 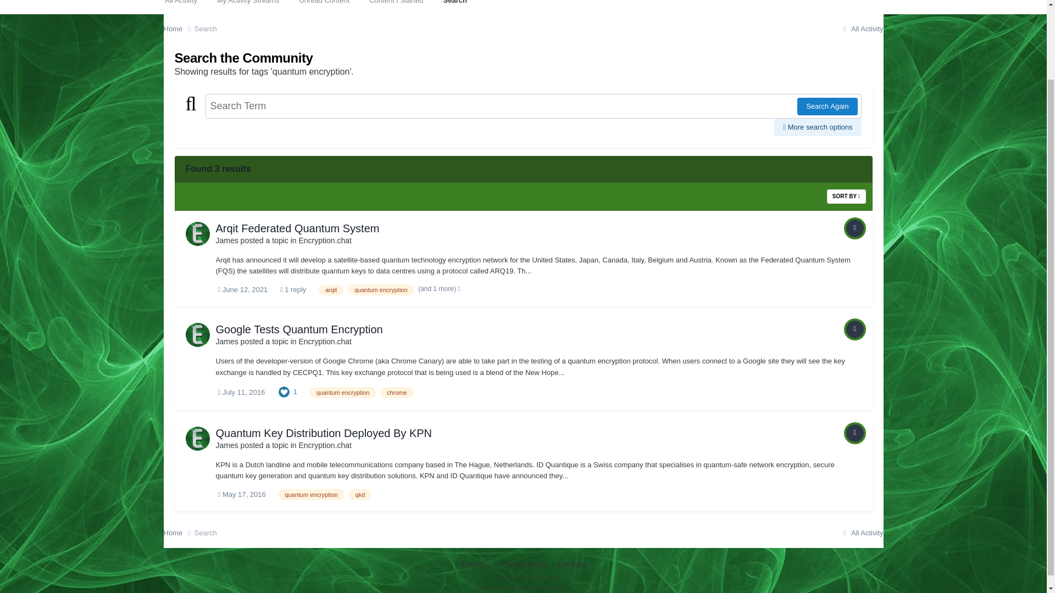 What do you see at coordinates (198, 334) in the screenshot?
I see `Go to James's profile` at bounding box center [198, 334].